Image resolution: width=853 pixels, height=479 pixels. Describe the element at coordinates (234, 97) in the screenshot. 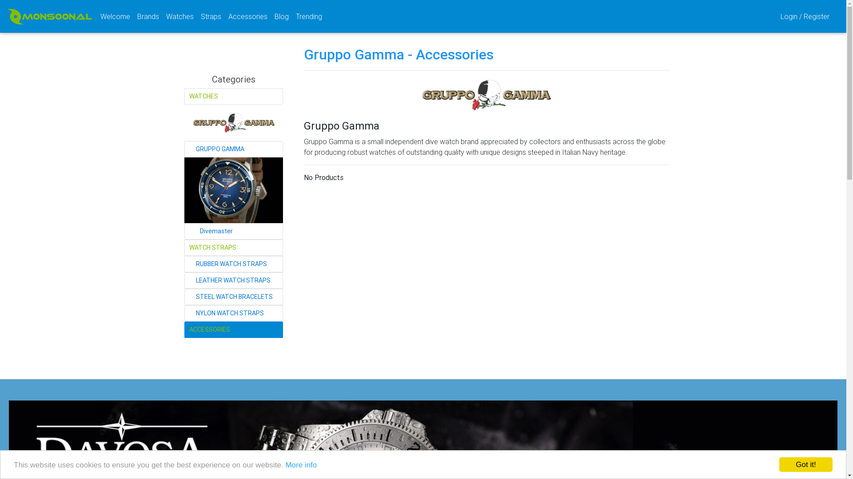

I see `WATCHES` at that location.